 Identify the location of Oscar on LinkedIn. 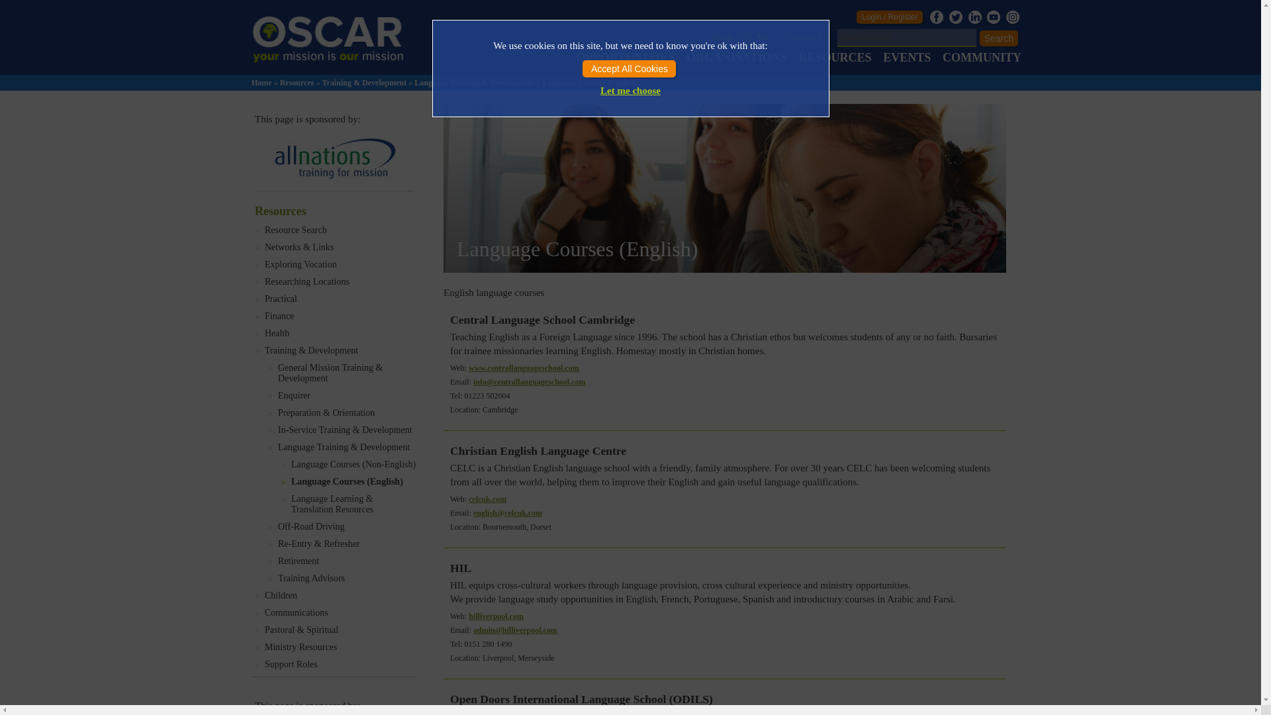
(974, 17).